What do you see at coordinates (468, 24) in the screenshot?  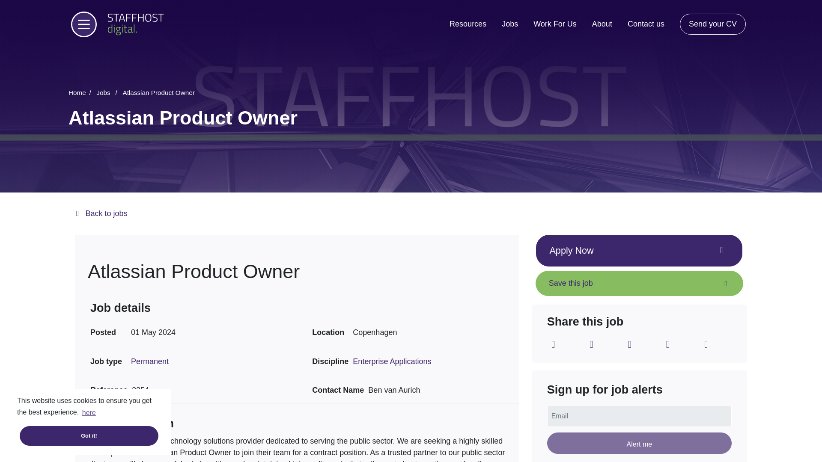 I see `Resources` at bounding box center [468, 24].